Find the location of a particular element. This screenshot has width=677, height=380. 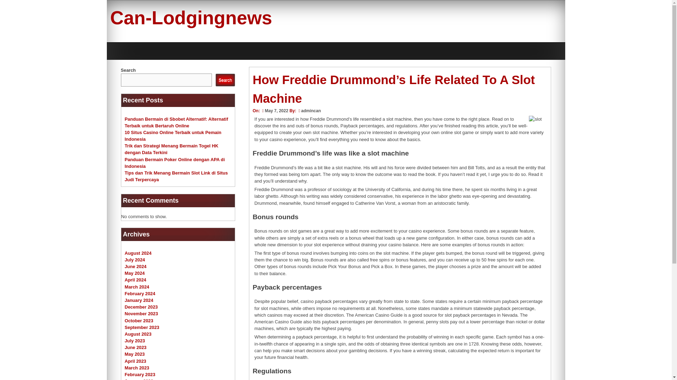

February 2023 is located at coordinates (140, 374).